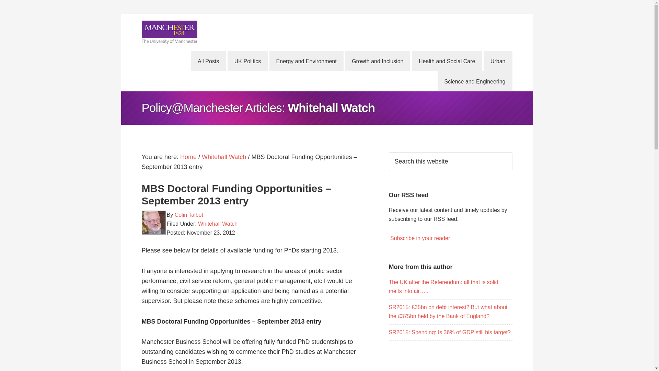 The image size is (659, 371). What do you see at coordinates (420, 238) in the screenshot?
I see `Subscribe in your reader` at bounding box center [420, 238].